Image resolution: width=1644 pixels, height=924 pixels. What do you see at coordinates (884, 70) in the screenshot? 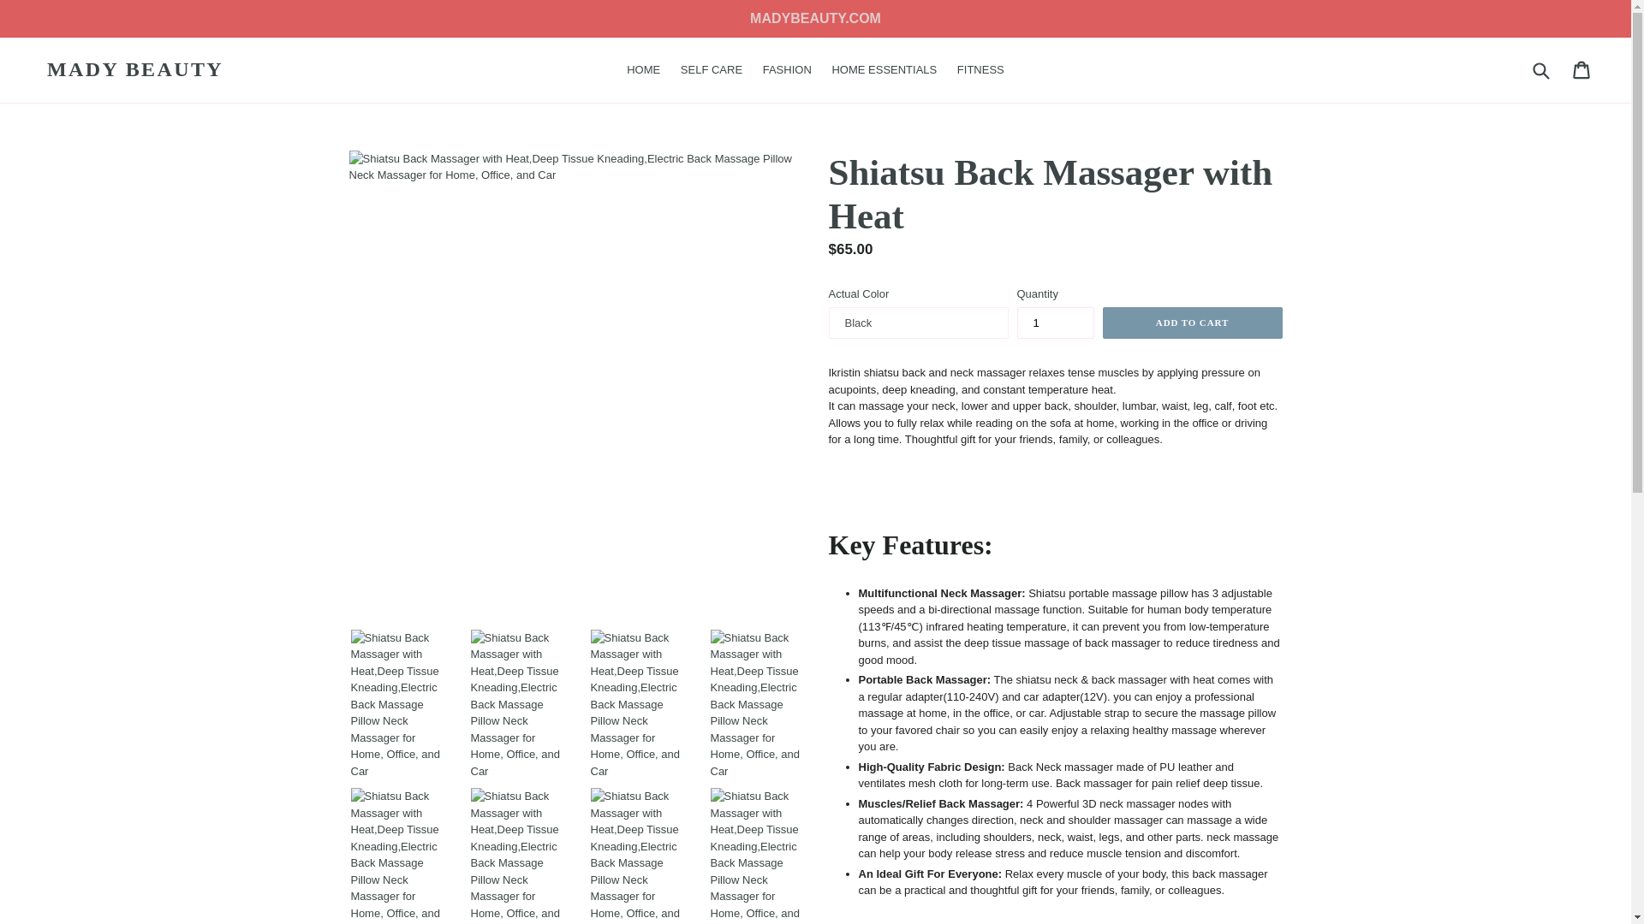
I see `ADD TO CART` at bounding box center [884, 70].